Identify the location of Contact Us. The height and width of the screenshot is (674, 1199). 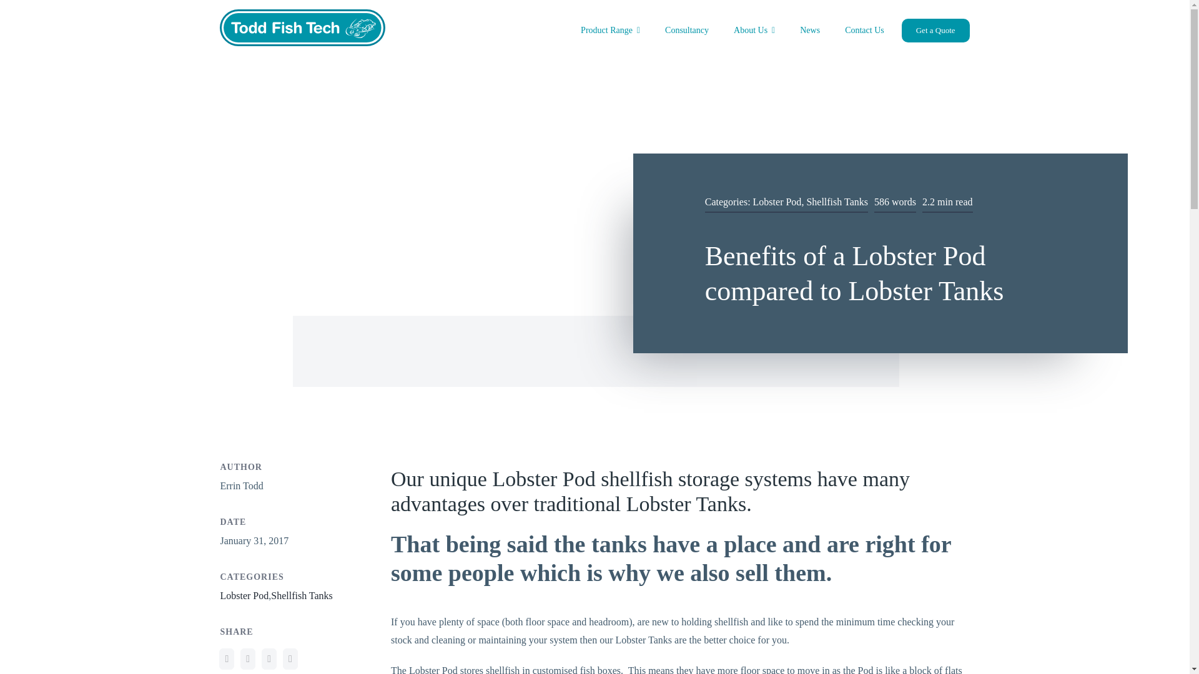
(864, 30).